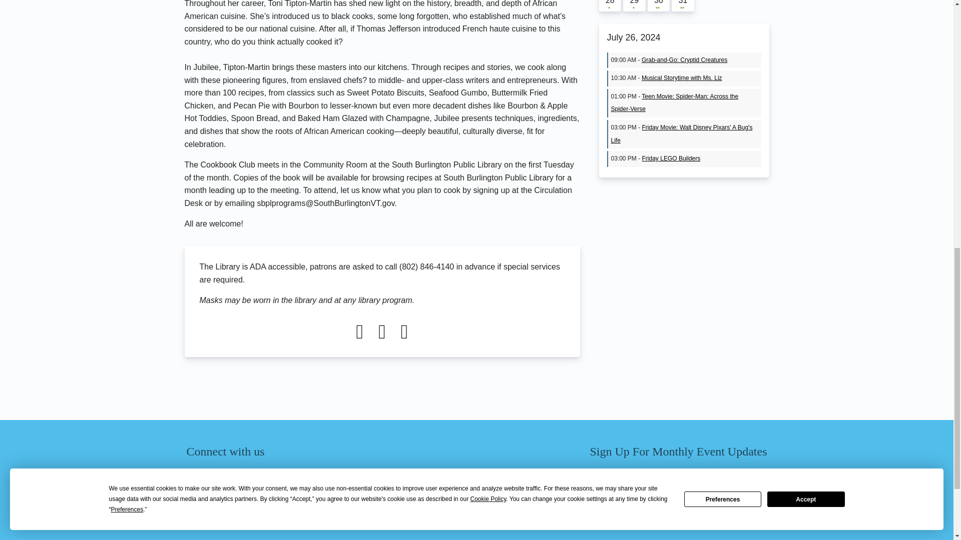  Describe the element at coordinates (199, 478) in the screenshot. I see `Follow us on Facebook` at that location.